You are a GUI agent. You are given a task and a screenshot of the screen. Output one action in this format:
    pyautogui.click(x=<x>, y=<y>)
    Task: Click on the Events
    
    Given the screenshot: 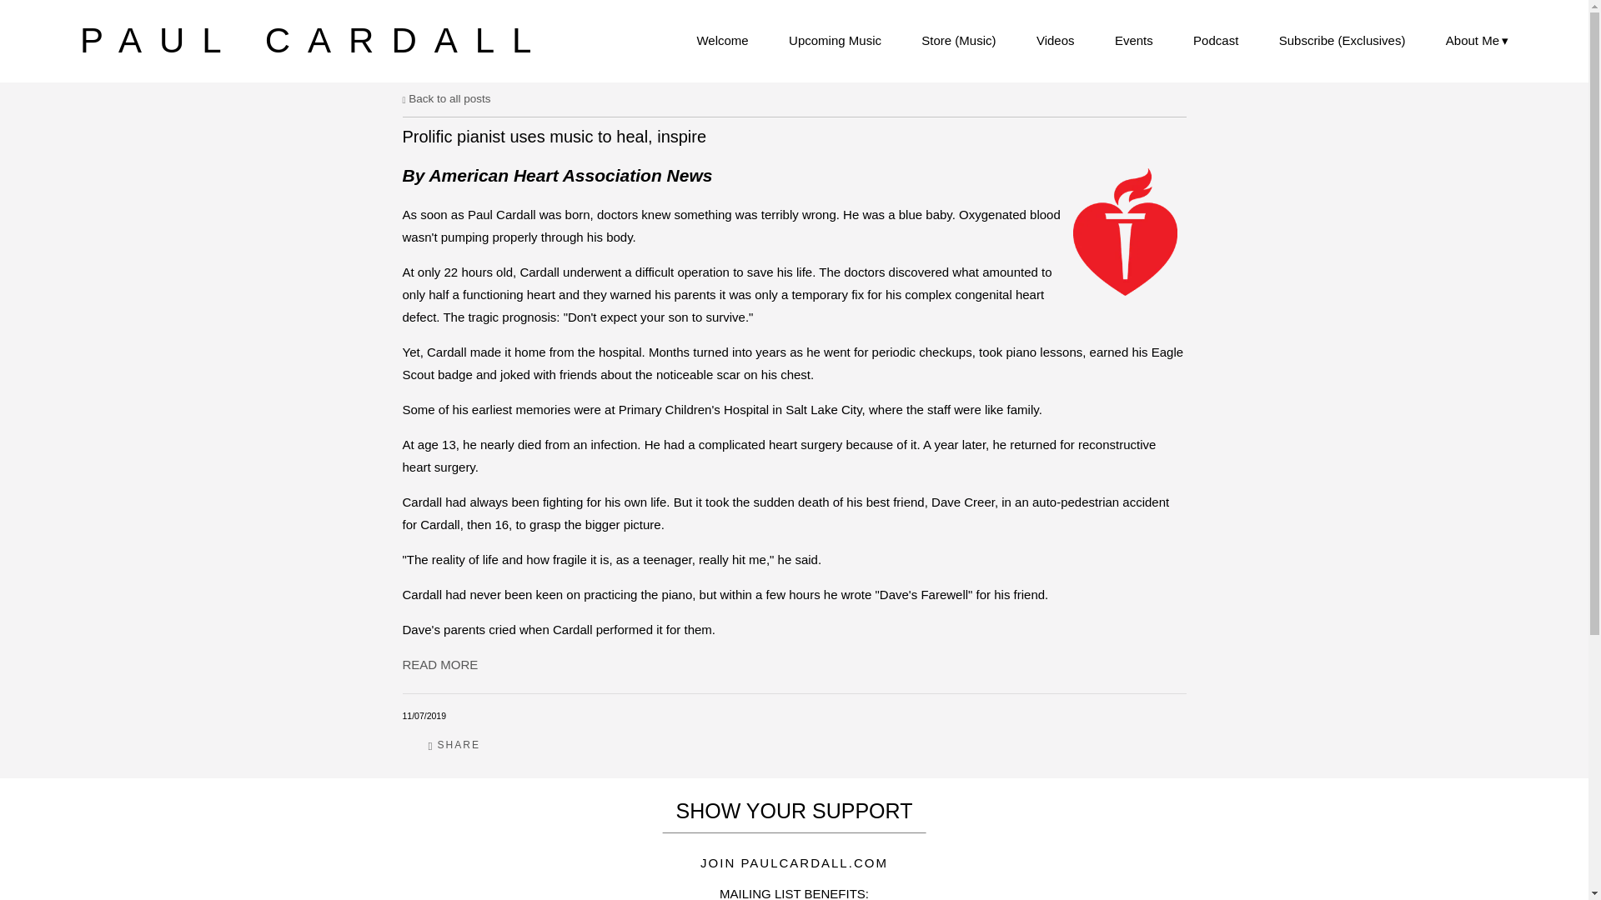 What is the action you would take?
    pyautogui.click(x=1133, y=40)
    